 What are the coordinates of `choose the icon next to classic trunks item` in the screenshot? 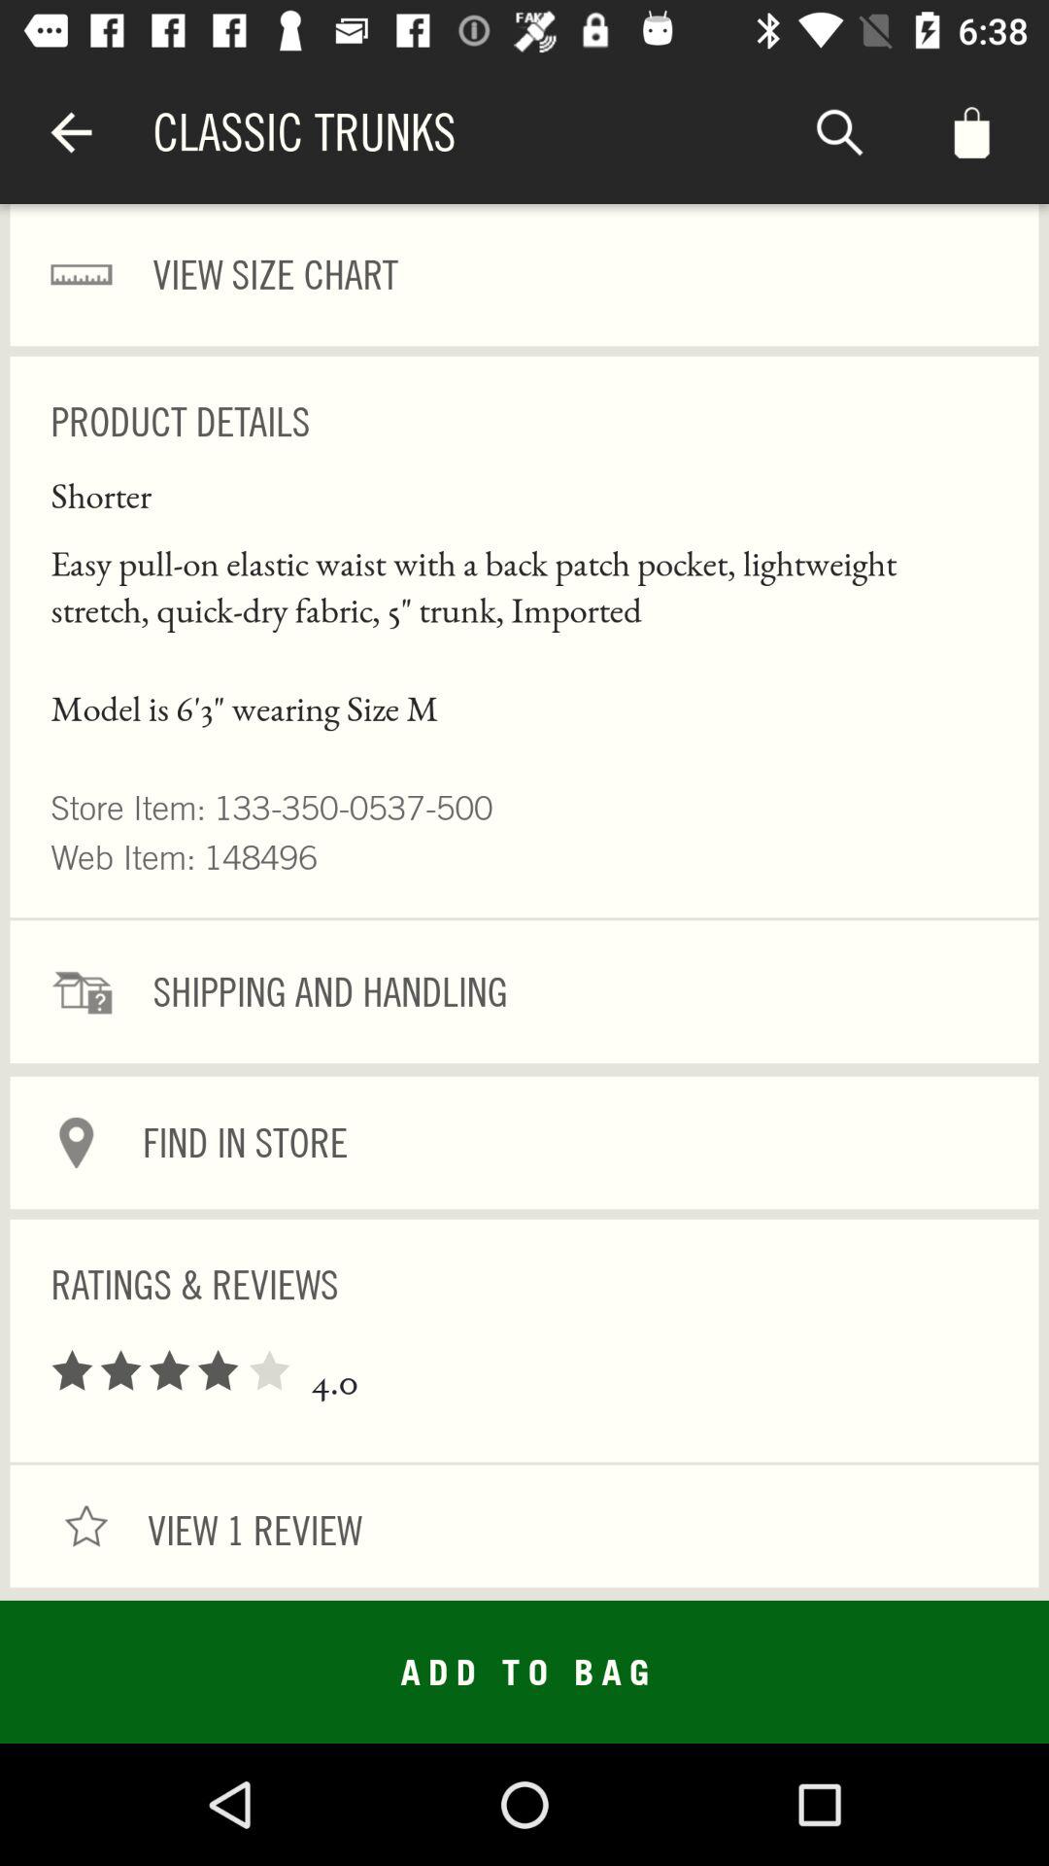 It's located at (839, 132).